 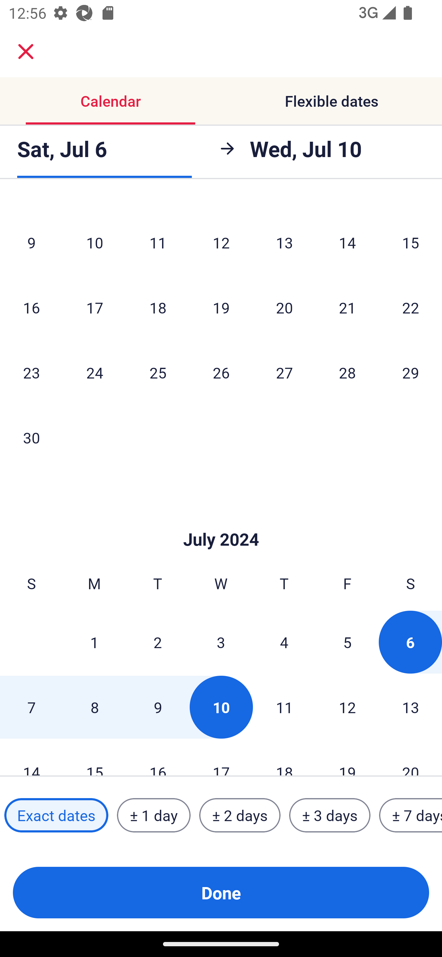 What do you see at coordinates (347, 758) in the screenshot?
I see `19 Friday, July 19, 2024` at bounding box center [347, 758].